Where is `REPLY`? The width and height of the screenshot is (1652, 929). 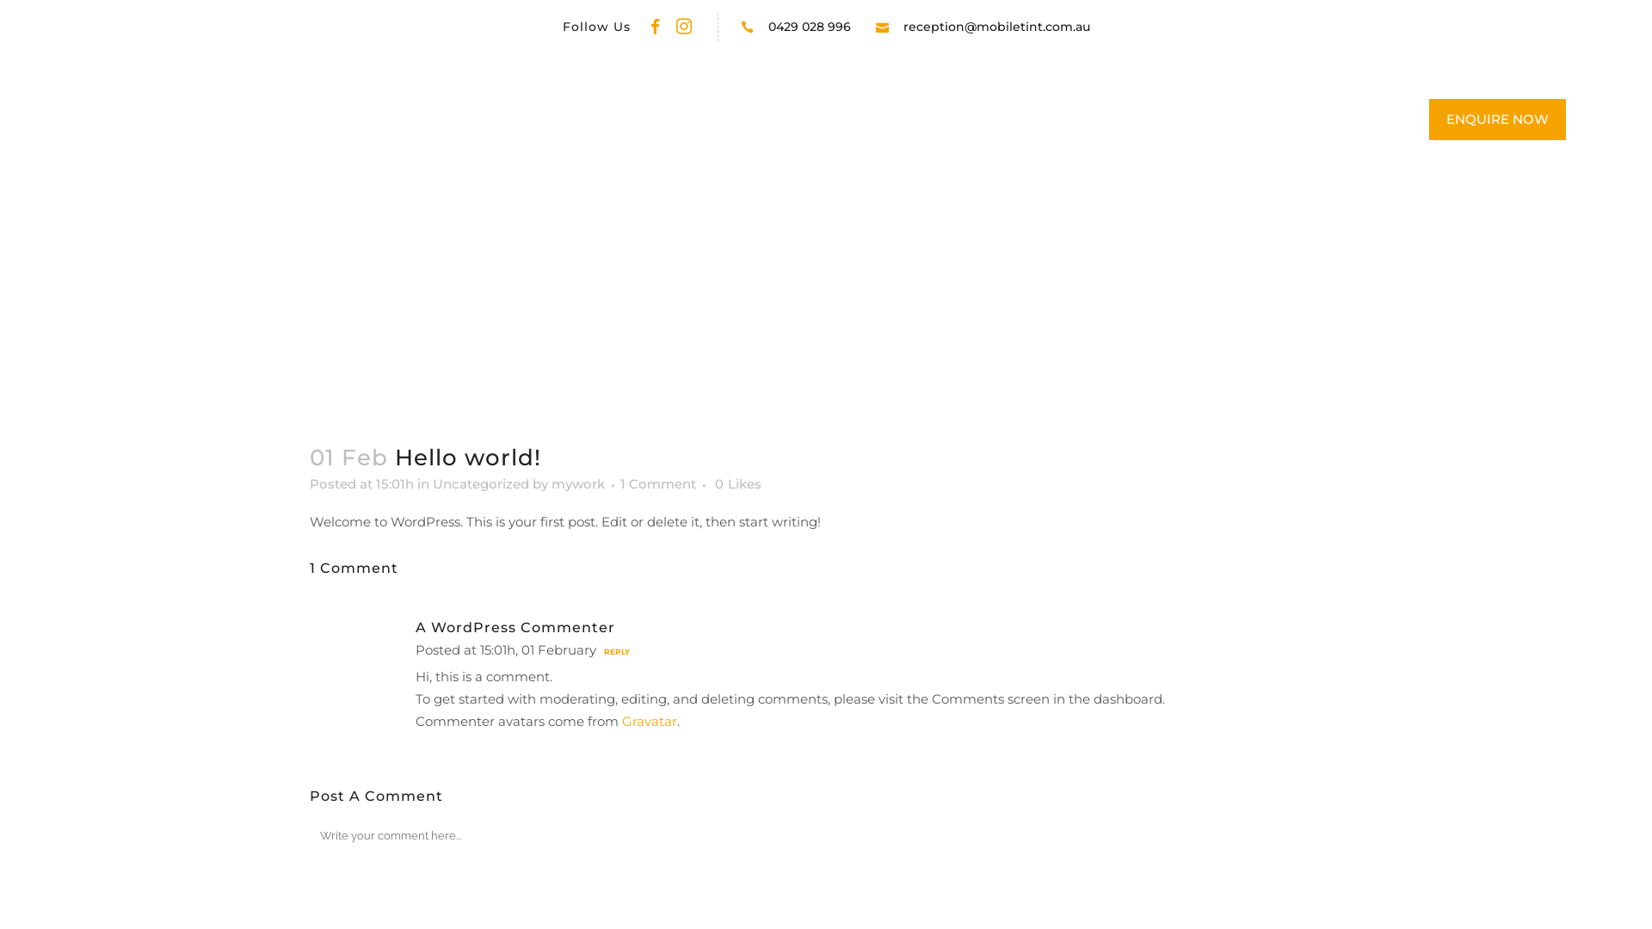
REPLY is located at coordinates (614, 652).